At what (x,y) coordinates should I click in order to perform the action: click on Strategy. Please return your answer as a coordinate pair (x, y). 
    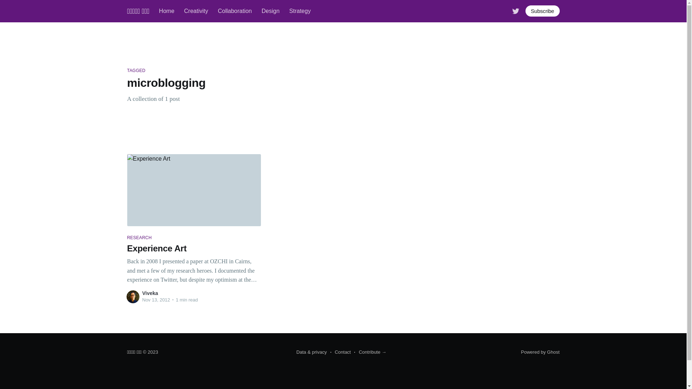
    Looking at the image, I should click on (300, 11).